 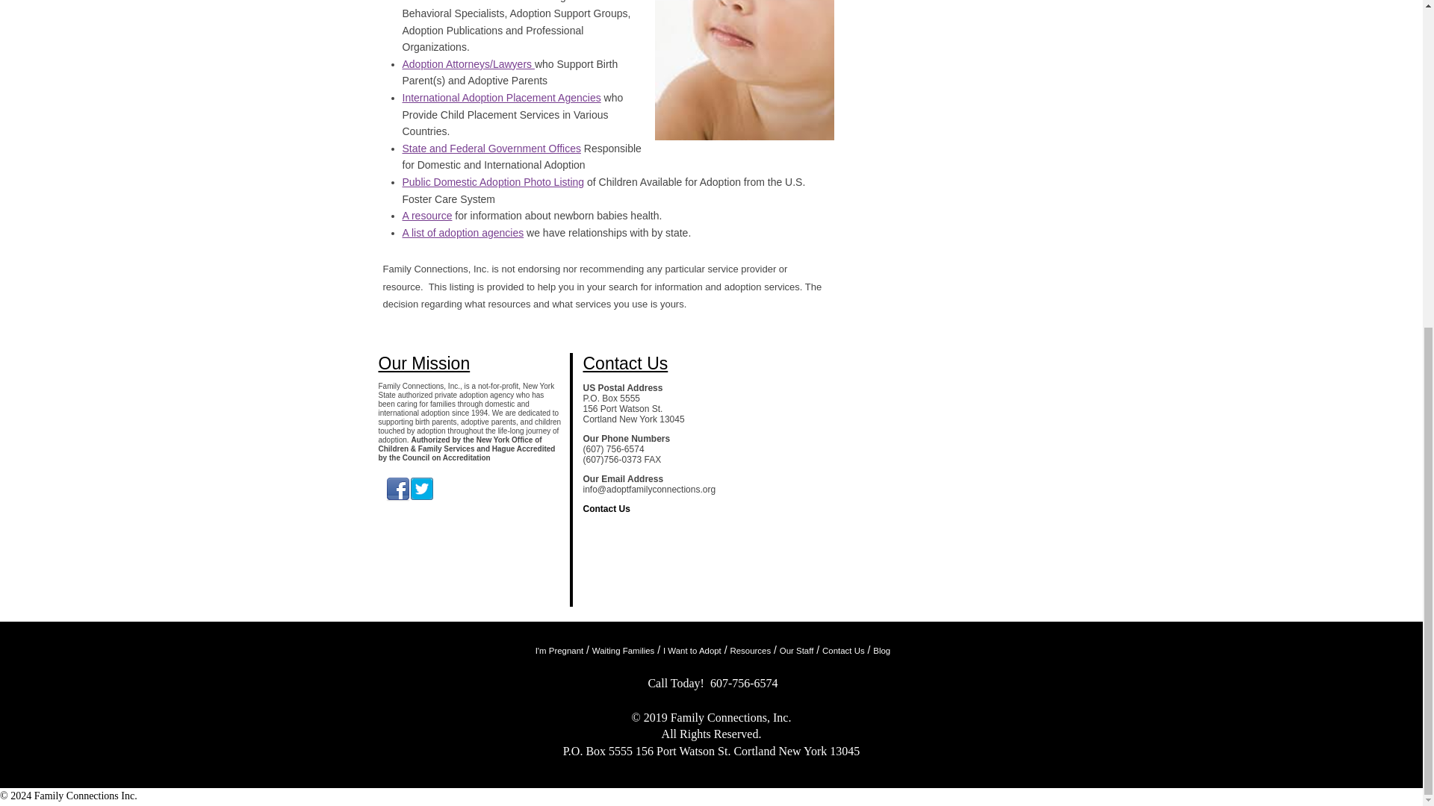 What do you see at coordinates (462, 232) in the screenshot?
I see `A list of adoption agencies` at bounding box center [462, 232].